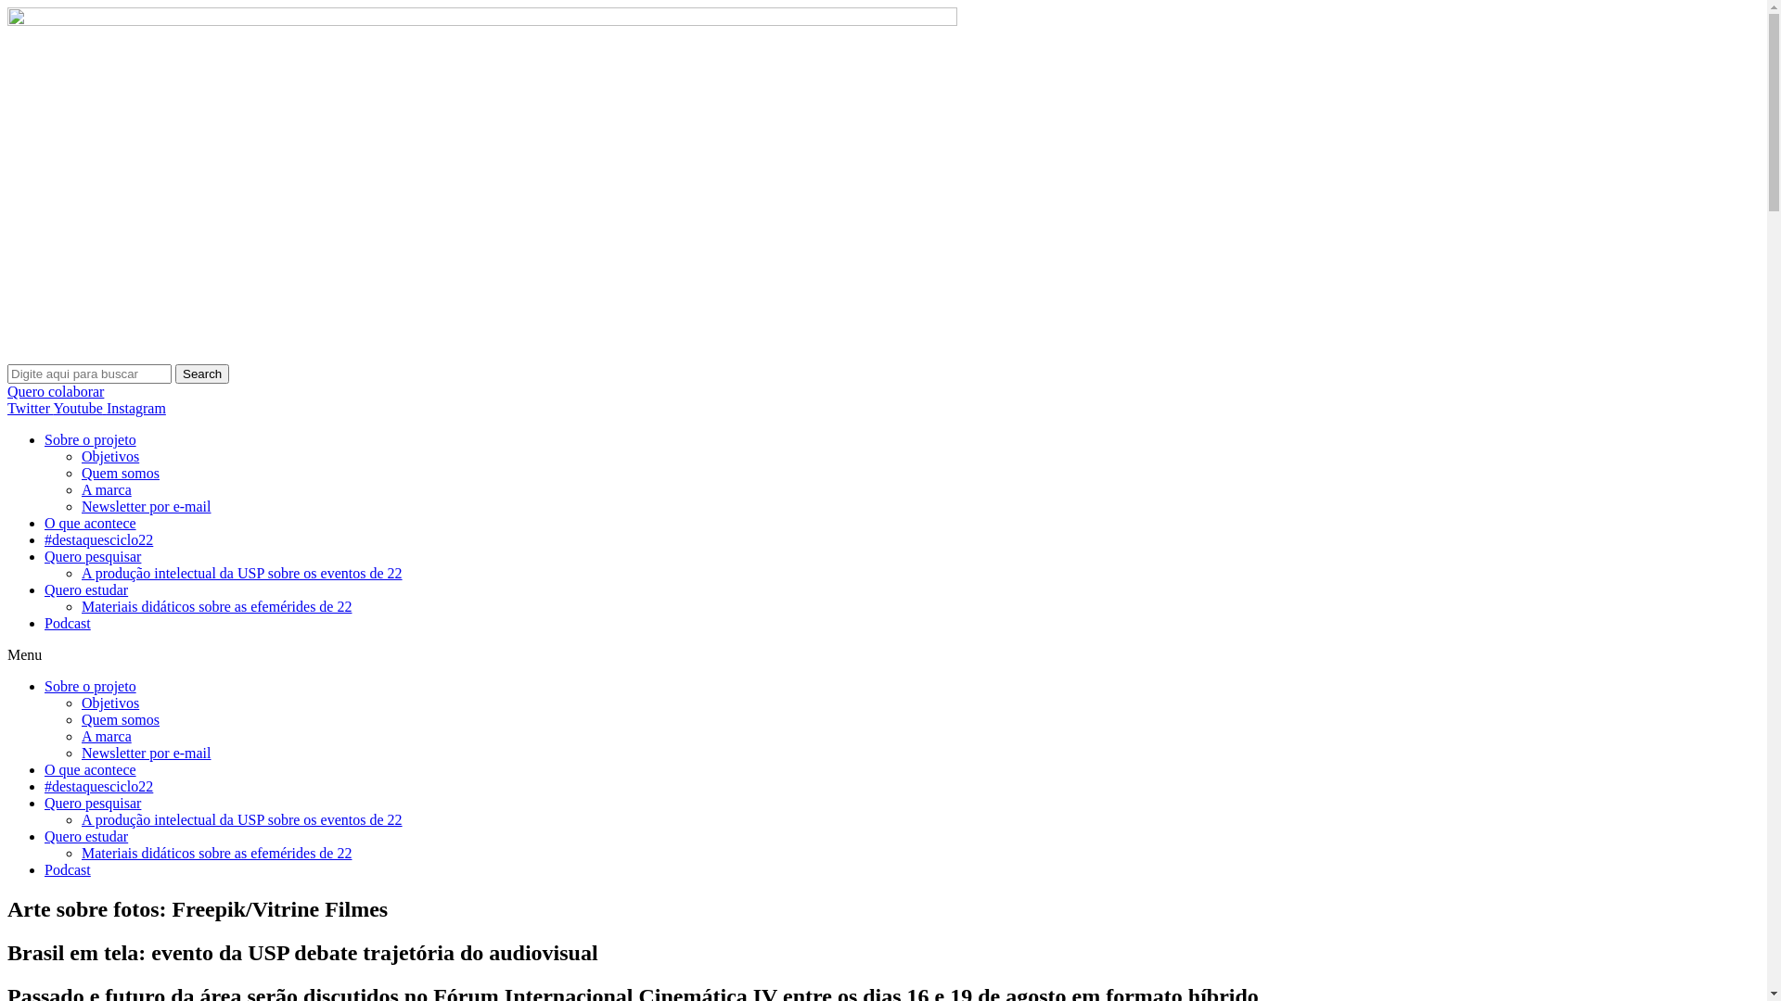  What do you see at coordinates (91, 686) in the screenshot?
I see `Sobre o projeto` at bounding box center [91, 686].